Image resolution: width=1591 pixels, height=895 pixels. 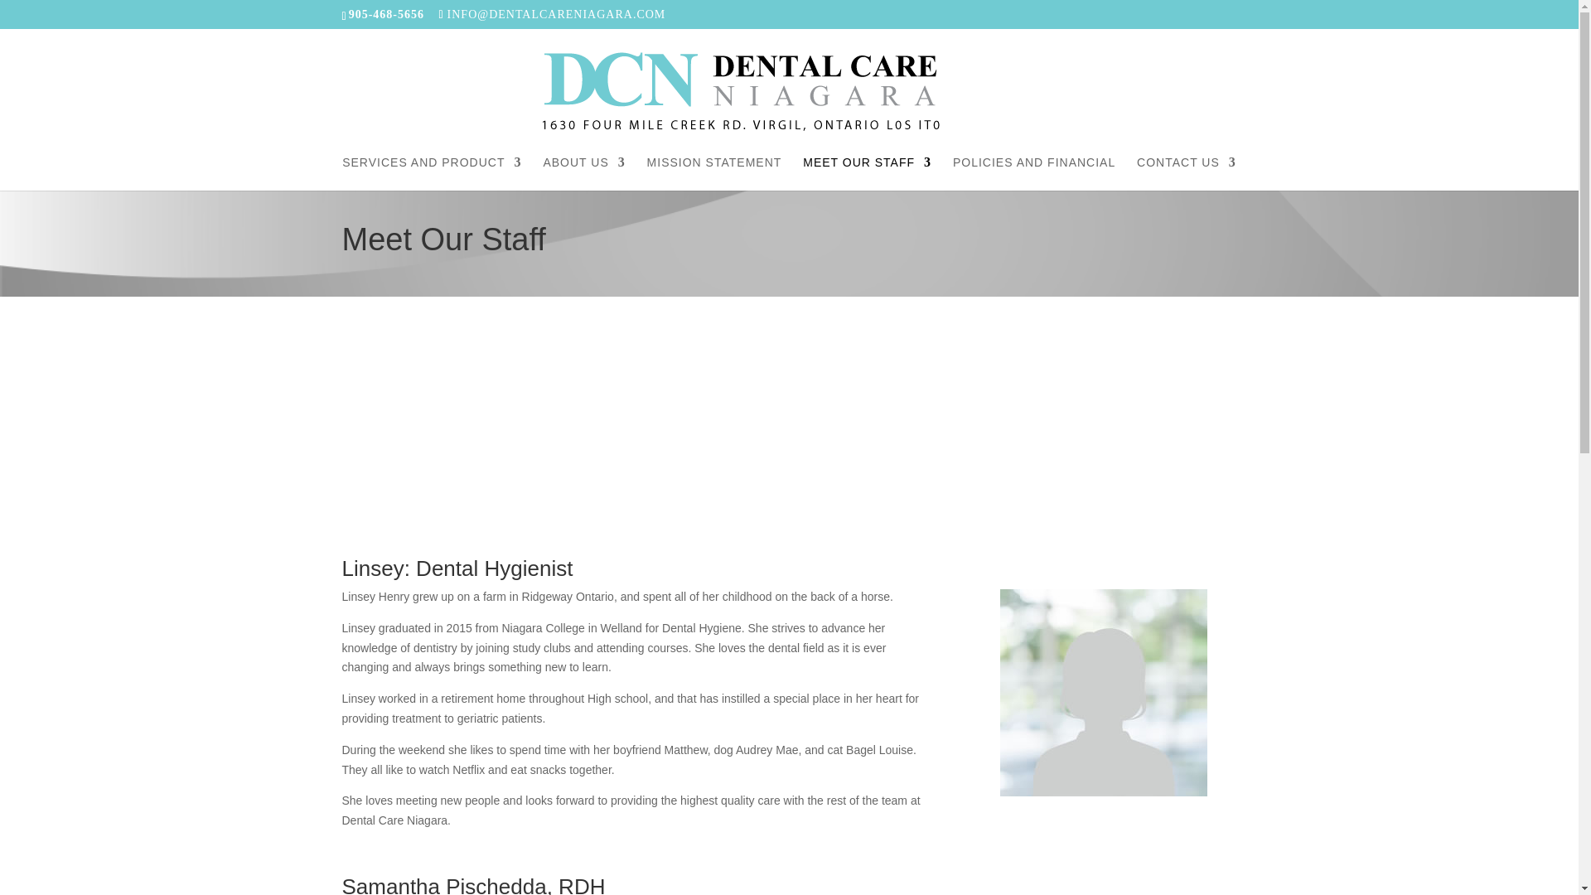 I want to click on MISSION STATEMENT, so click(x=714, y=174).